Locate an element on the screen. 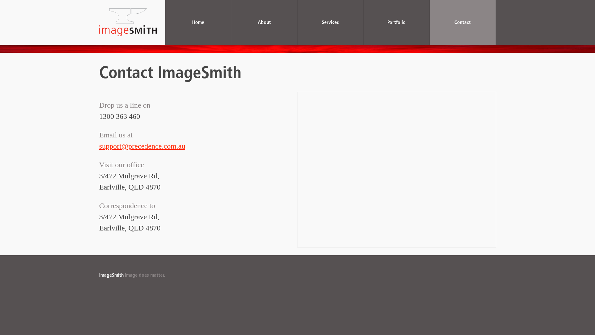  About is located at coordinates (264, 22).